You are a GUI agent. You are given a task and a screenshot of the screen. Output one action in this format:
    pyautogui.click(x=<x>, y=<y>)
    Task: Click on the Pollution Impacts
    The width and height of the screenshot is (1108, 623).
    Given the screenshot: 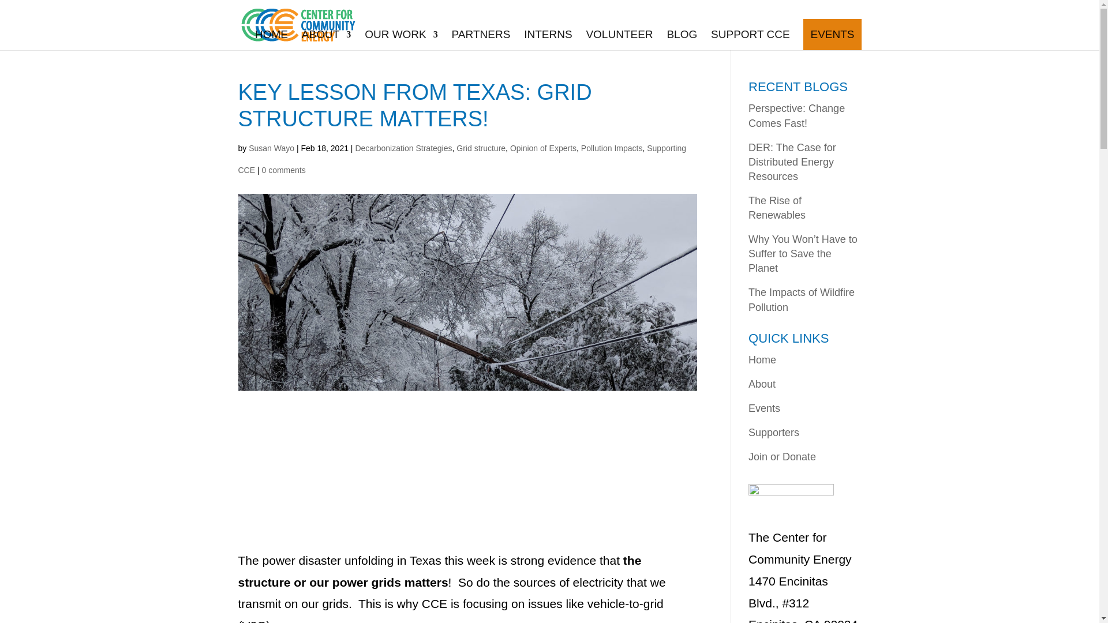 What is the action you would take?
    pyautogui.click(x=612, y=148)
    